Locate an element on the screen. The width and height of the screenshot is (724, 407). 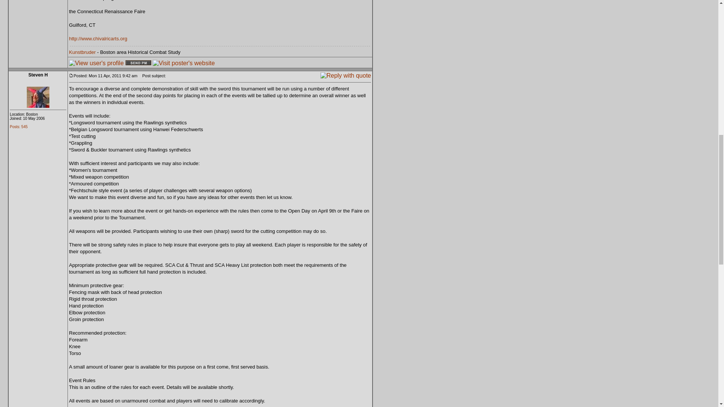
View user's profile is located at coordinates (96, 63).